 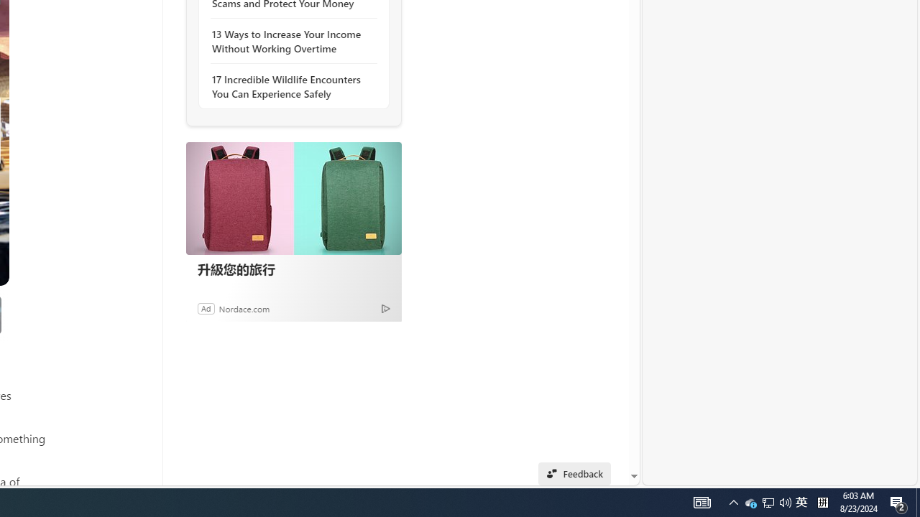 What do you see at coordinates (244, 308) in the screenshot?
I see `Nordace.com` at bounding box center [244, 308].